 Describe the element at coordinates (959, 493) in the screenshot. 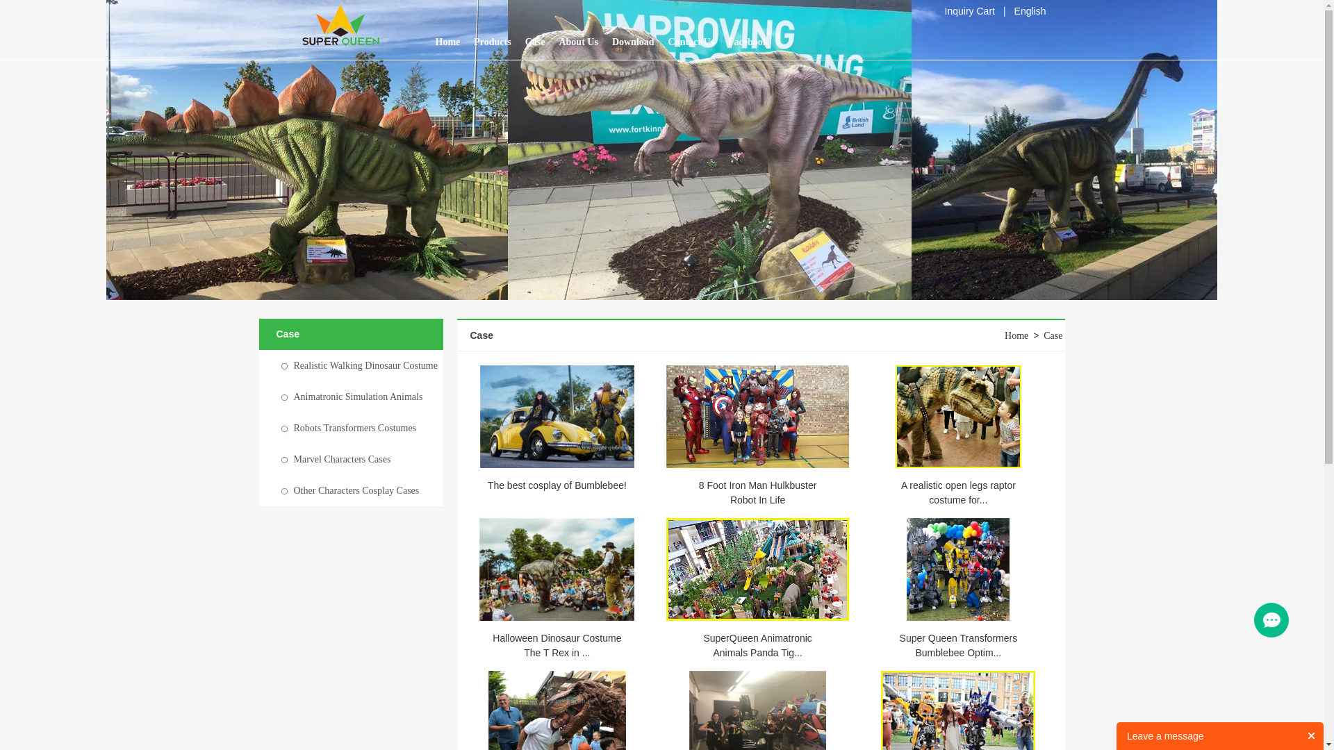

I see `A realistic open legs raptor costume for...` at that location.